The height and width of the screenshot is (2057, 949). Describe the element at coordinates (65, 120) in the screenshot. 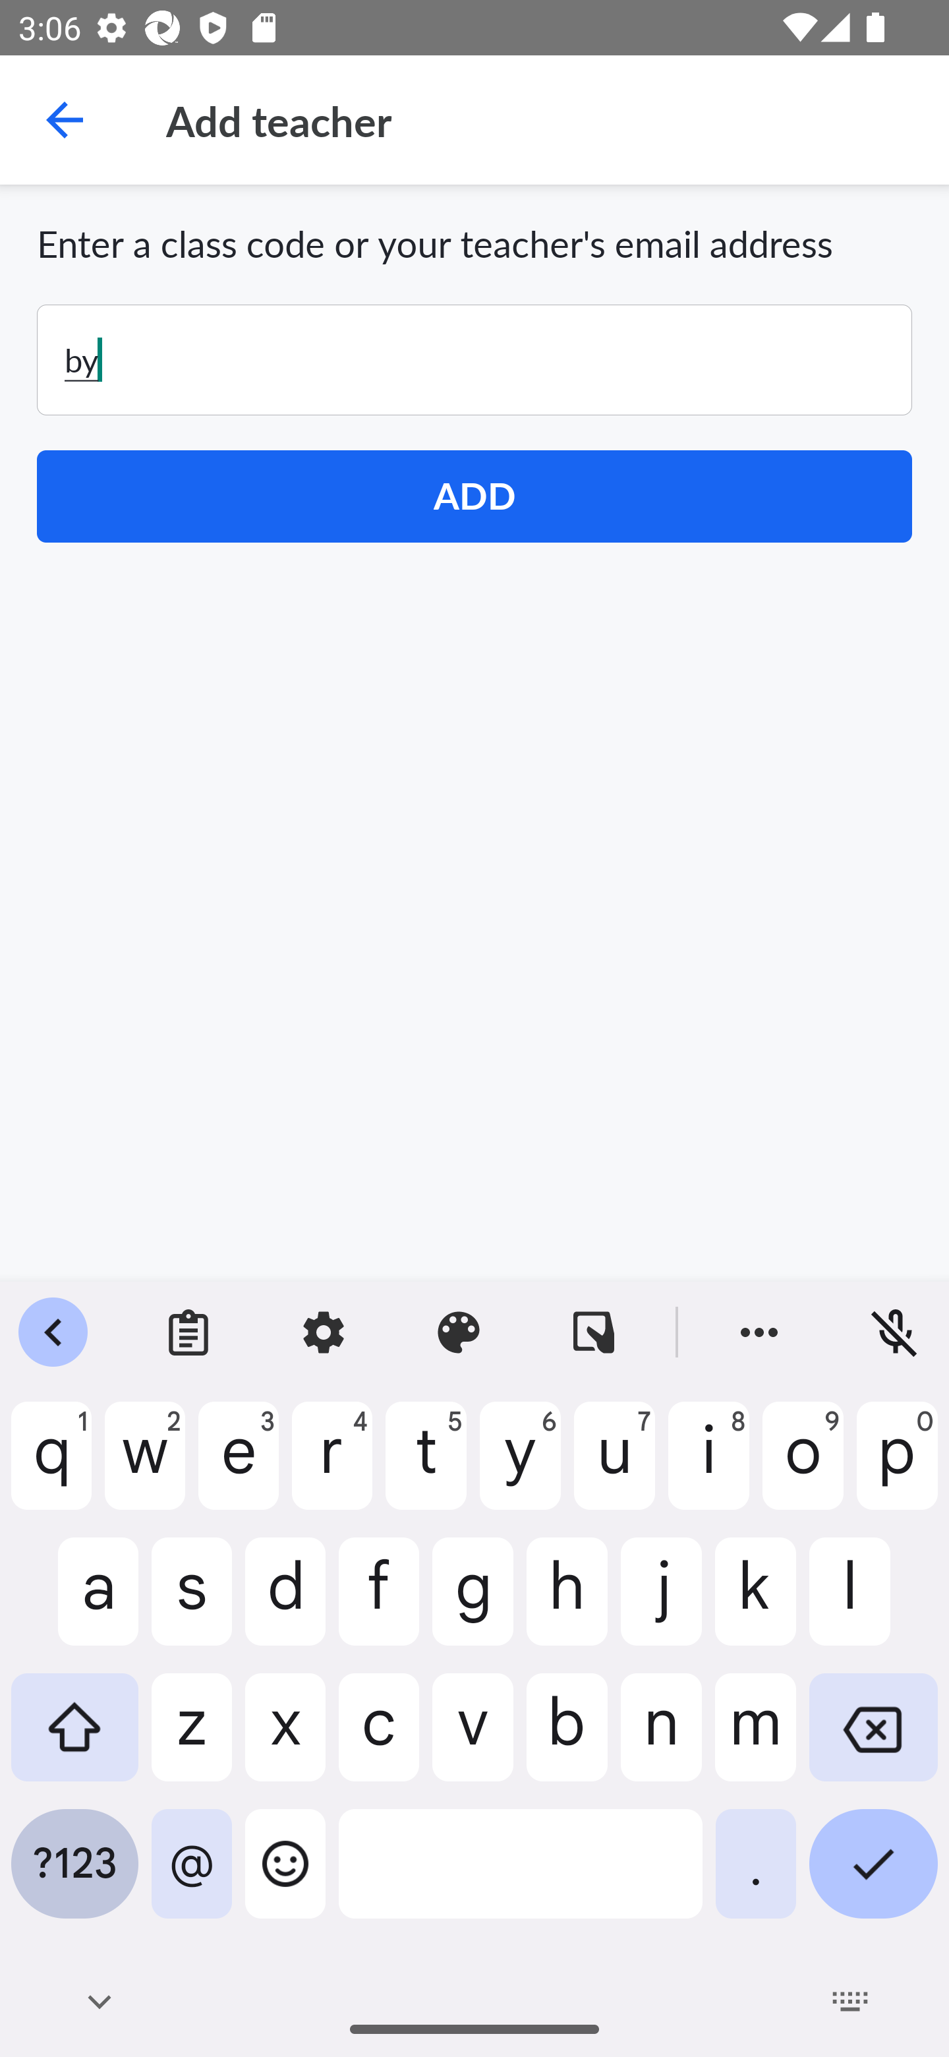

I see `Navigate up` at that location.